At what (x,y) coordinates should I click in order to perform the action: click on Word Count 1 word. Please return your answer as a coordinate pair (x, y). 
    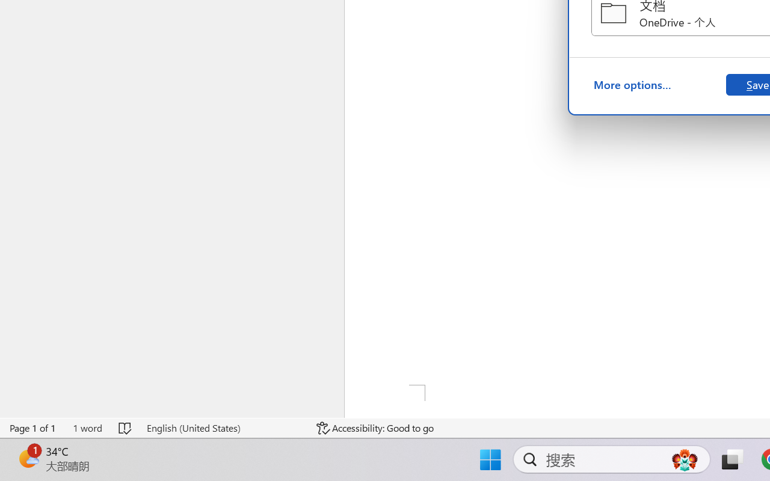
    Looking at the image, I should click on (87, 428).